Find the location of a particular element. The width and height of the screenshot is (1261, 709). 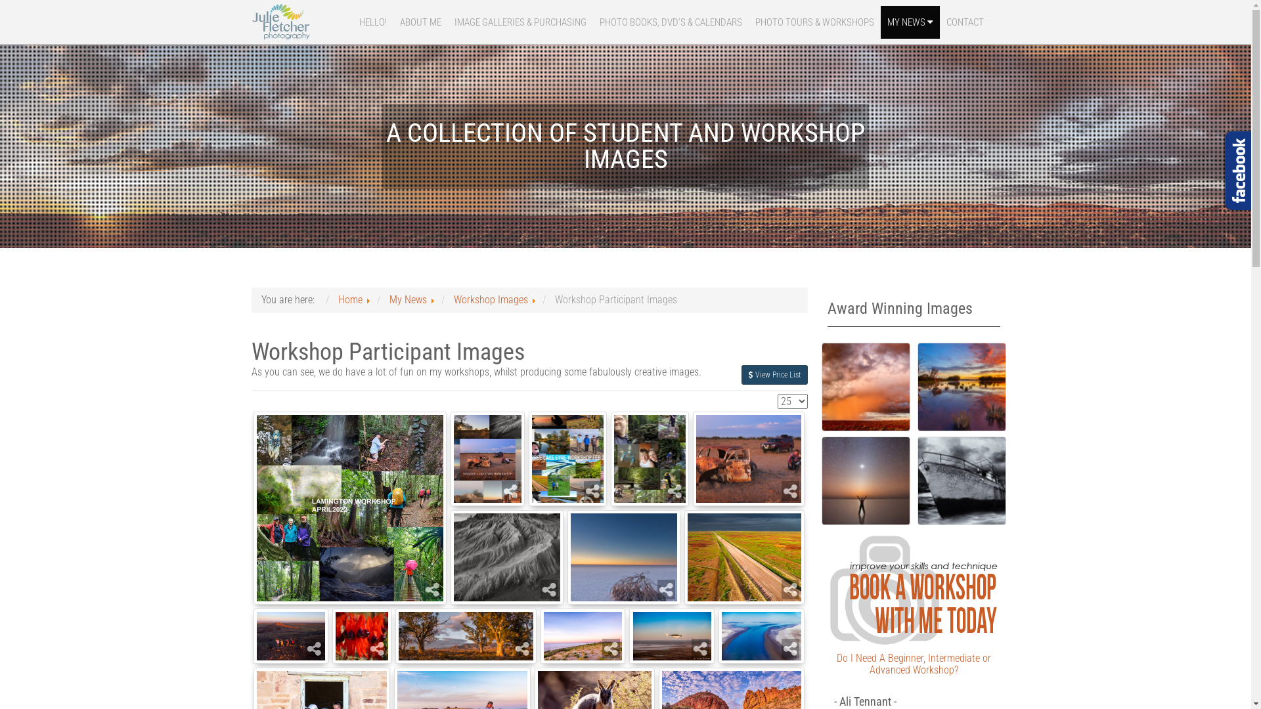

Share is located at coordinates (432, 590).